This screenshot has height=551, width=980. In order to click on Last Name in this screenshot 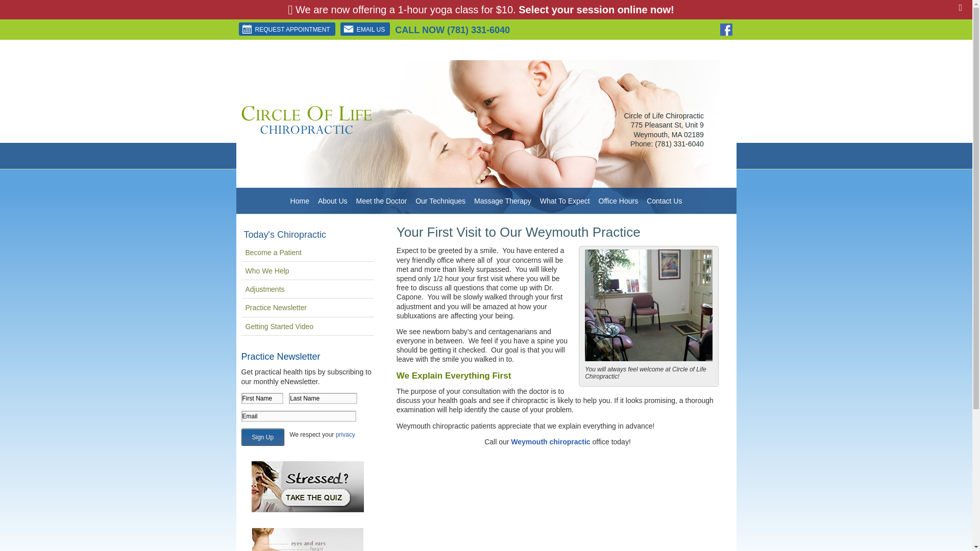, I will do `click(323, 398)`.